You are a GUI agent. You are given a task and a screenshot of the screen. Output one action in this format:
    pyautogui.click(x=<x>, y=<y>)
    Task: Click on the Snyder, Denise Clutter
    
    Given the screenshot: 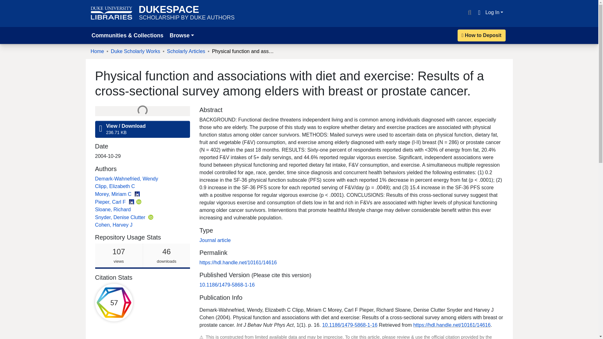 What is the action you would take?
    pyautogui.click(x=142, y=256)
    